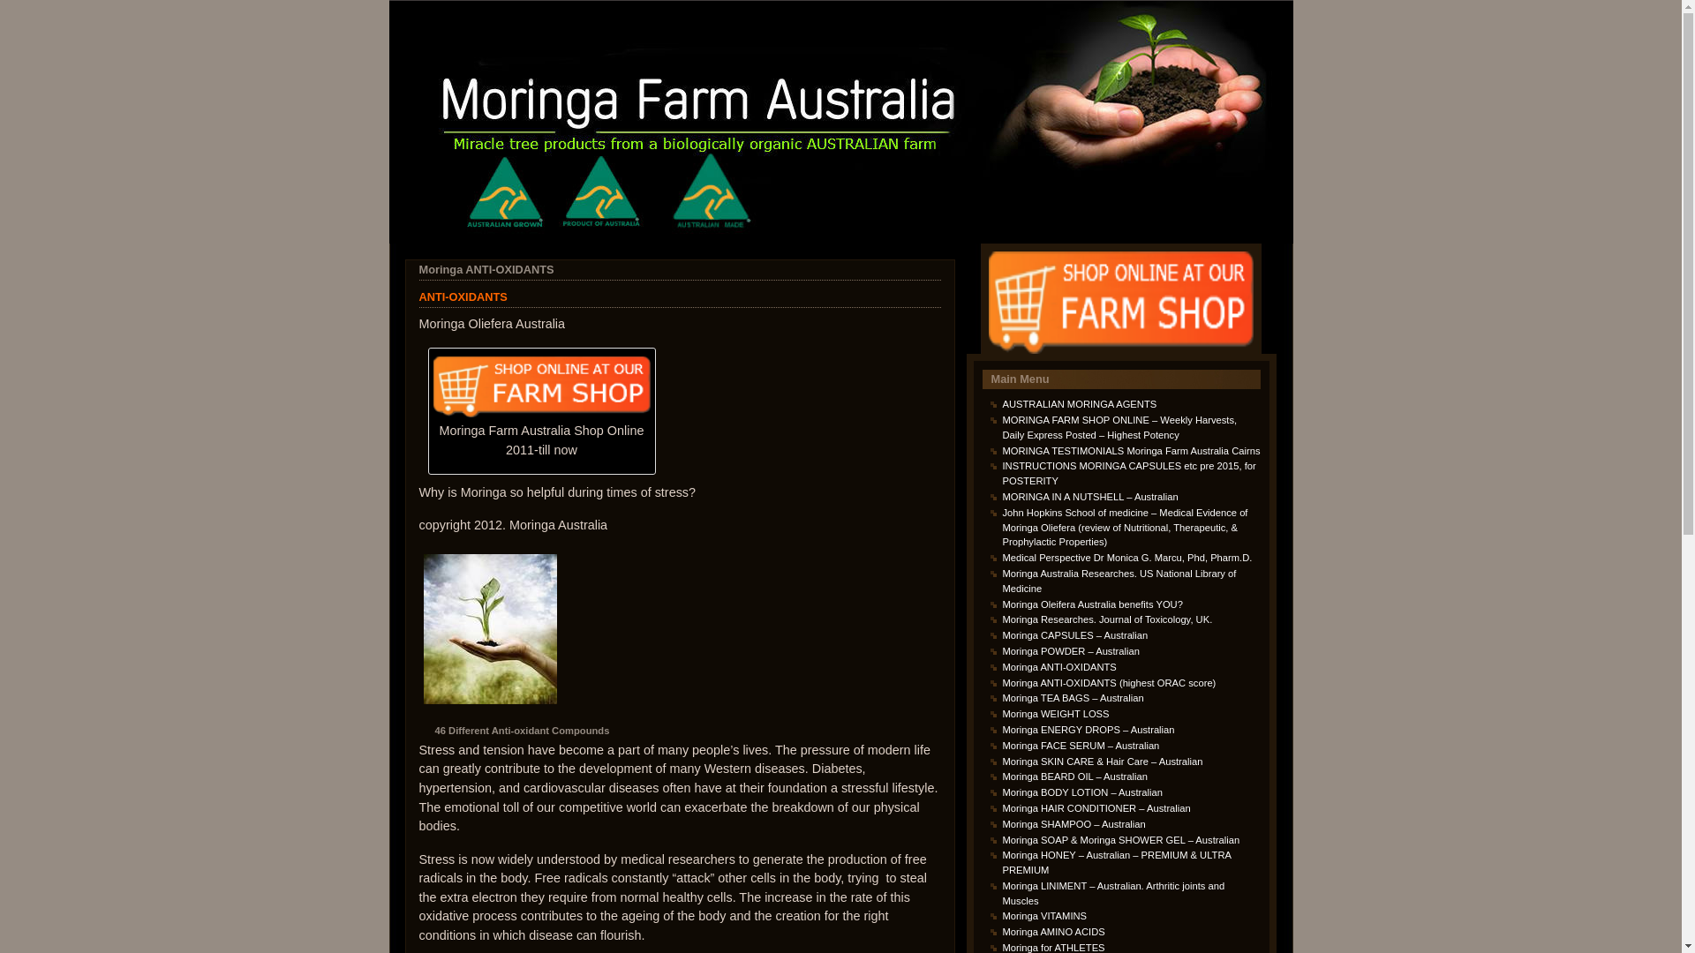  What do you see at coordinates (1130, 473) in the screenshot?
I see `INSTRUCTIONS MORINGA CAPSULES etc pre 2015, for POSTERITY` at bounding box center [1130, 473].